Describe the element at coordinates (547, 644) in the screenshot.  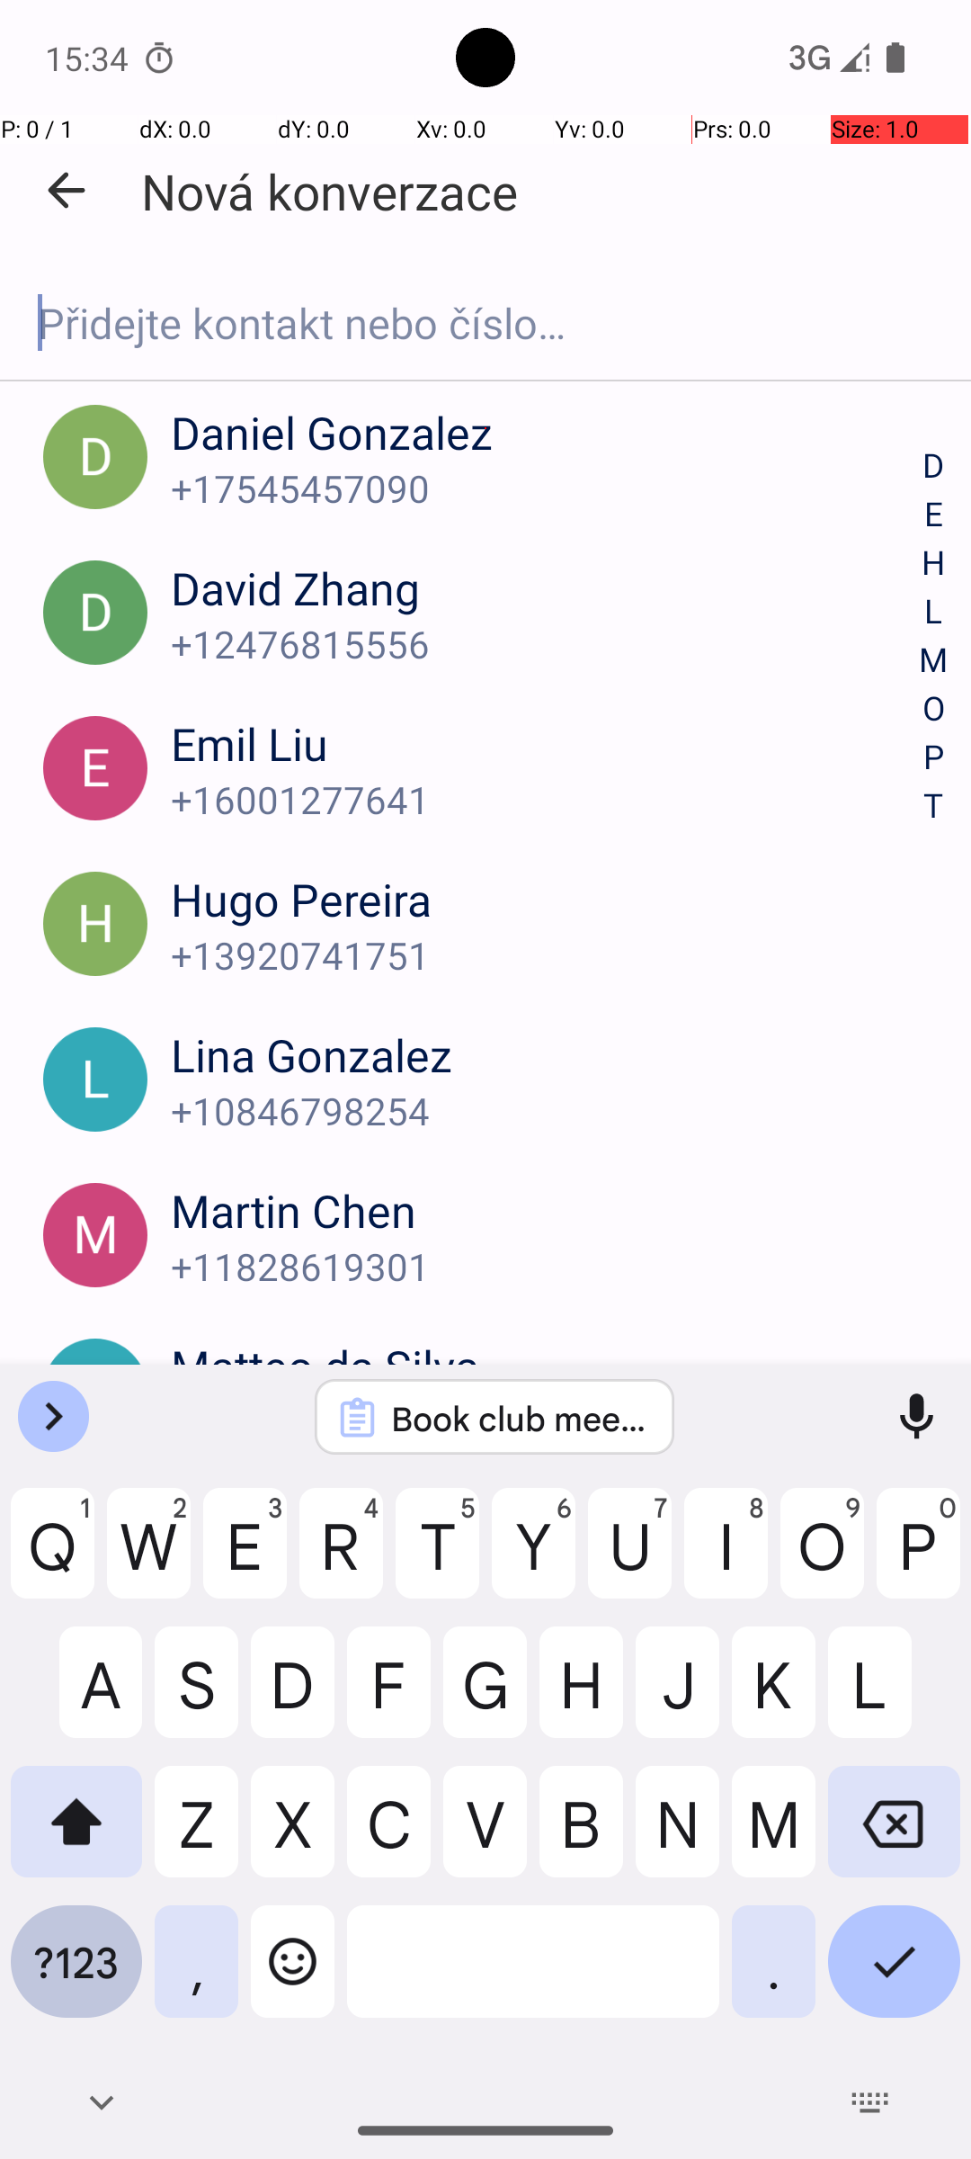
I see `+12476815556` at that location.